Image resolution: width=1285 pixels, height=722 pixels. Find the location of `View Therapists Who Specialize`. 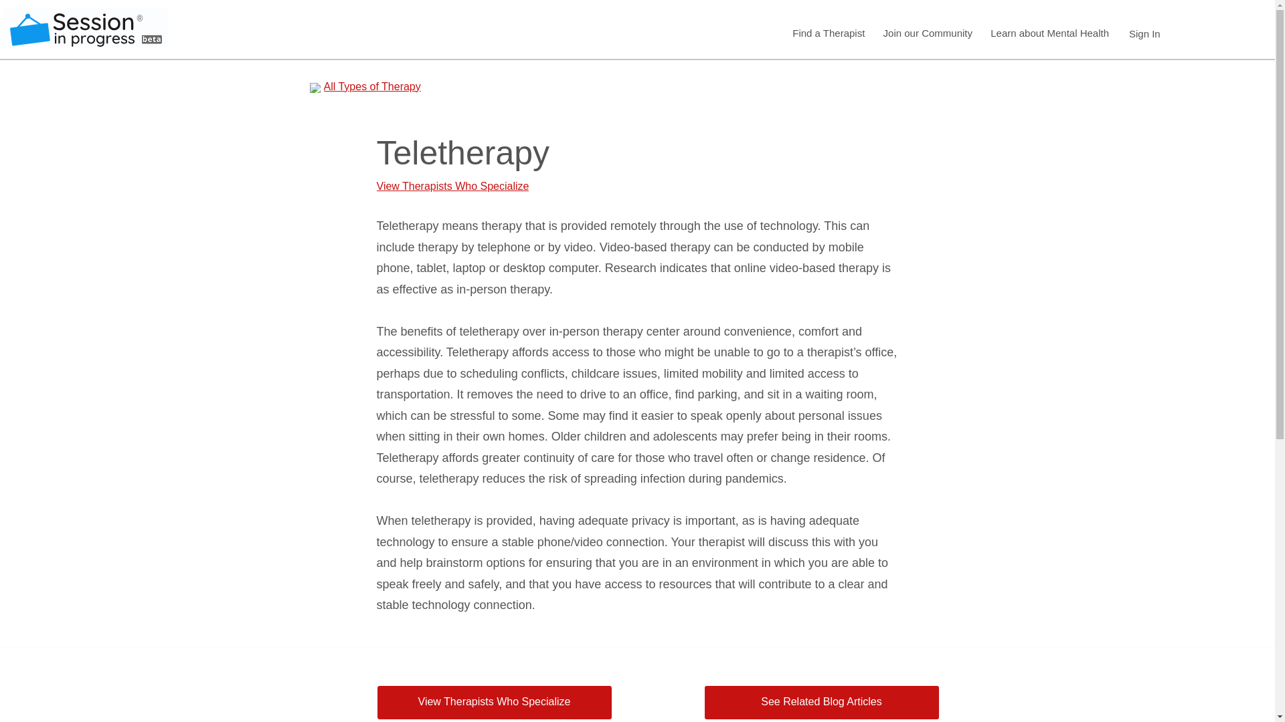

View Therapists Who Specialize is located at coordinates (490, 186).